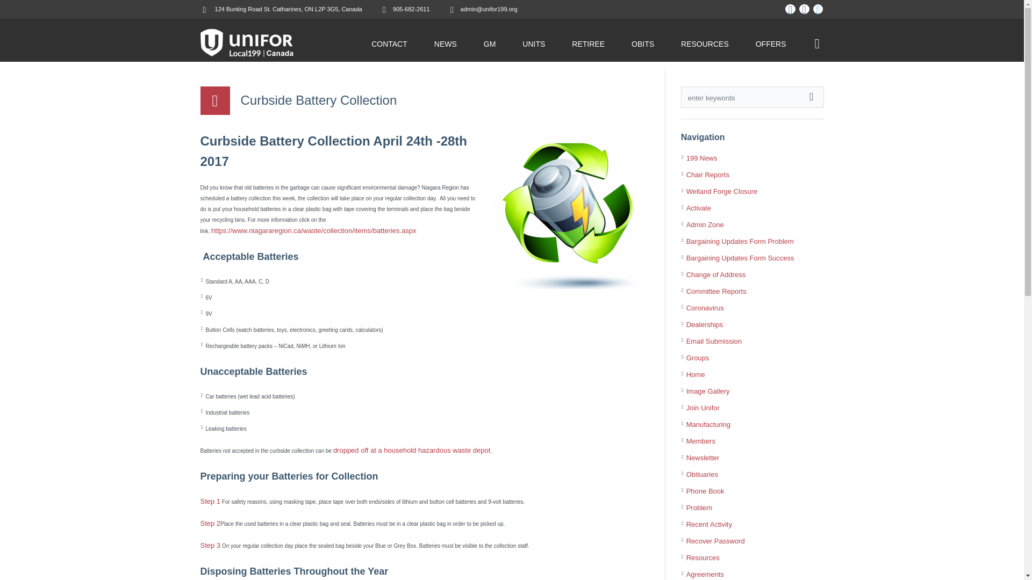 This screenshot has width=1032, height=580. I want to click on Facebook, so click(804, 10).